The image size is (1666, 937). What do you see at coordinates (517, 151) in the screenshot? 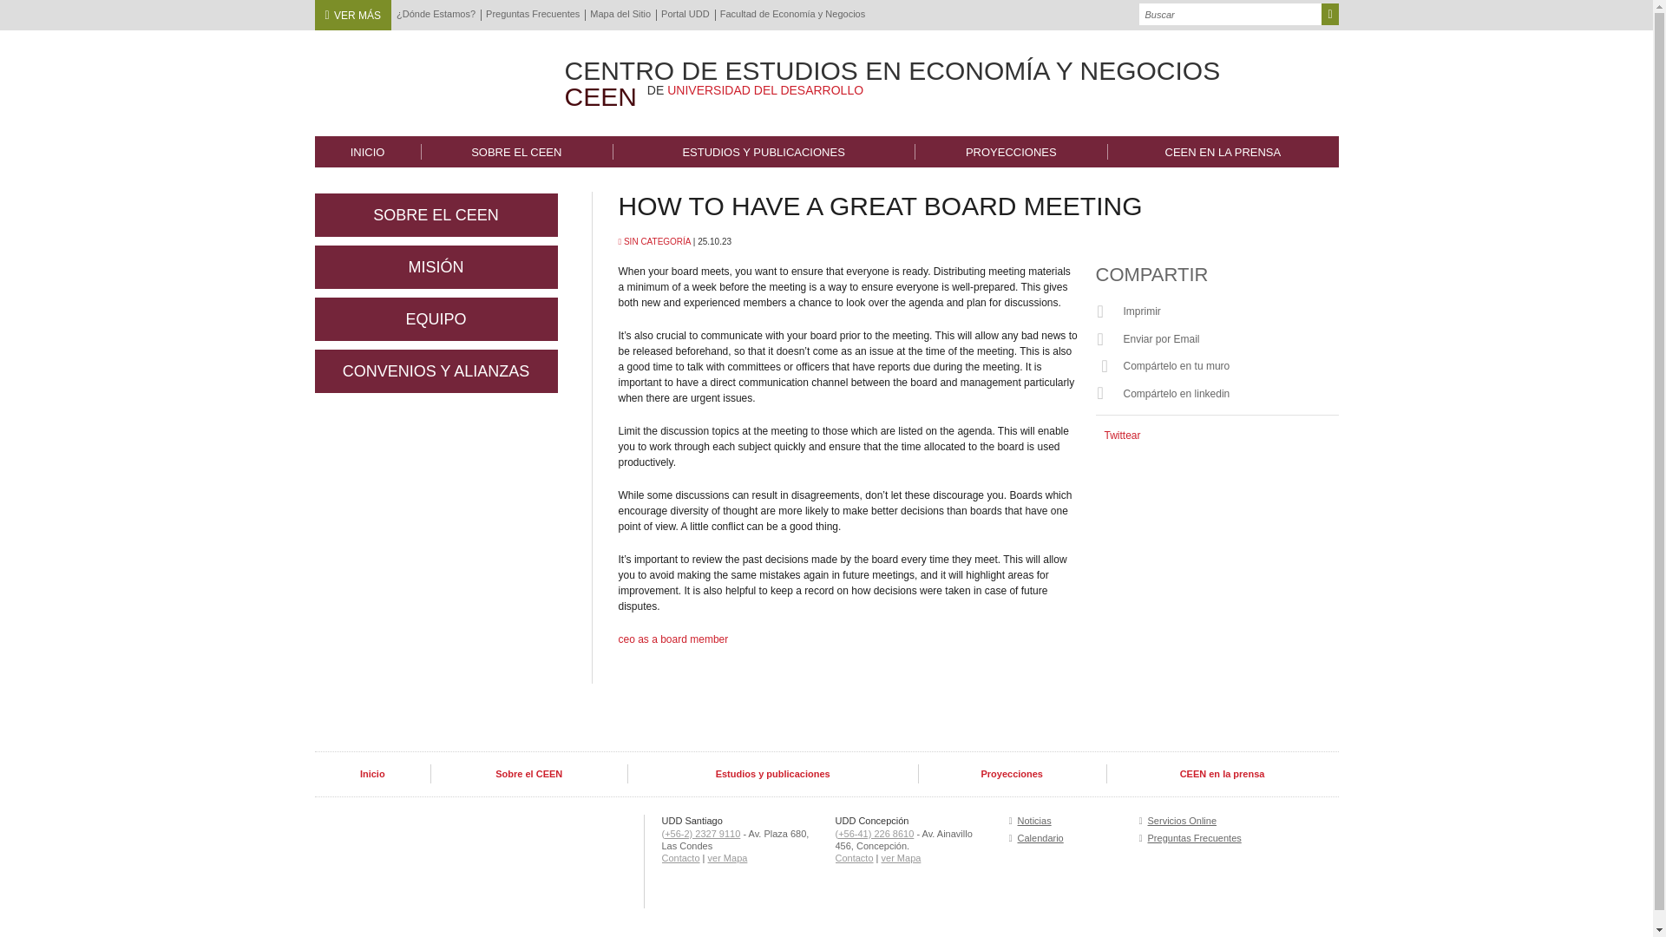
I see `SOBRE EL CEEN` at bounding box center [517, 151].